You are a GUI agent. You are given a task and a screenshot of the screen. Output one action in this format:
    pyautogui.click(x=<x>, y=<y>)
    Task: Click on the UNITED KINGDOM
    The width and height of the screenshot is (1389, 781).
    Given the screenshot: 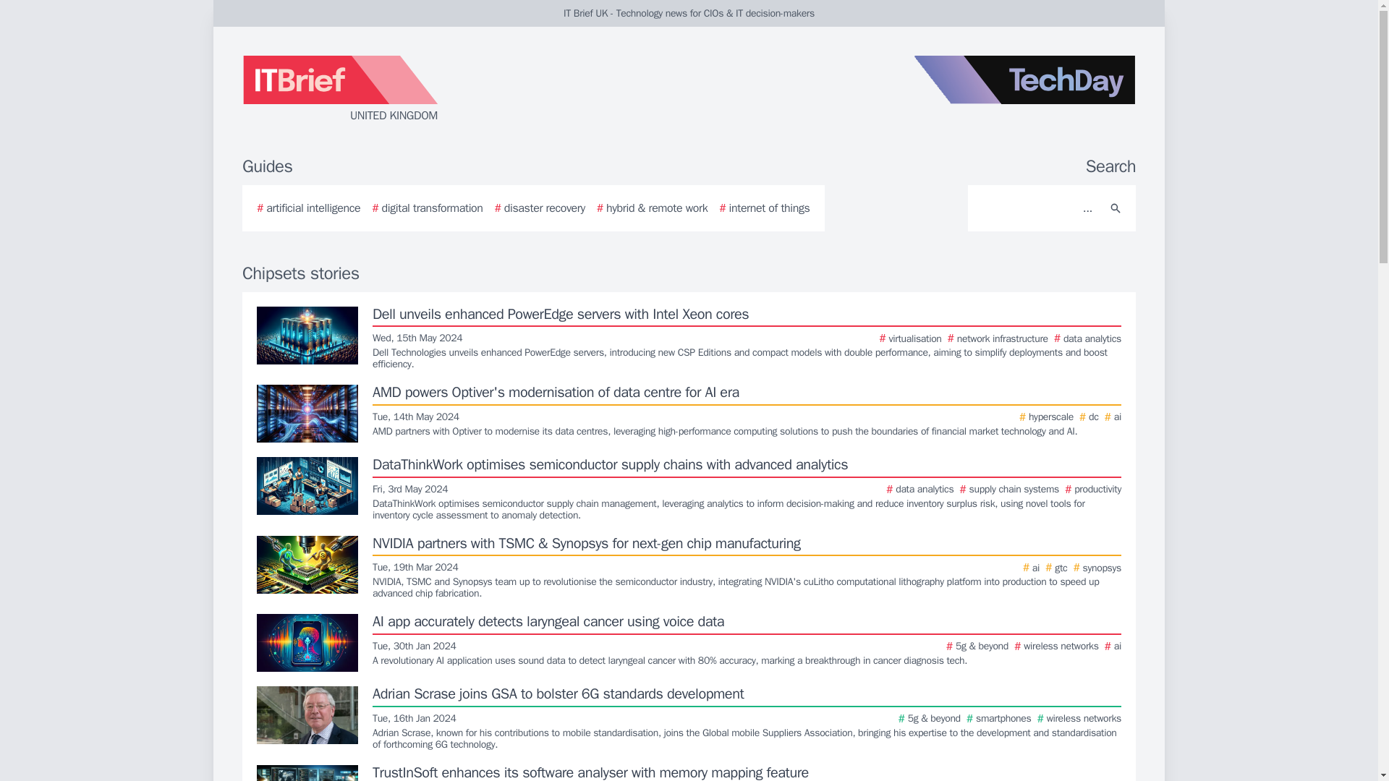 What is the action you would take?
    pyautogui.click(x=415, y=90)
    